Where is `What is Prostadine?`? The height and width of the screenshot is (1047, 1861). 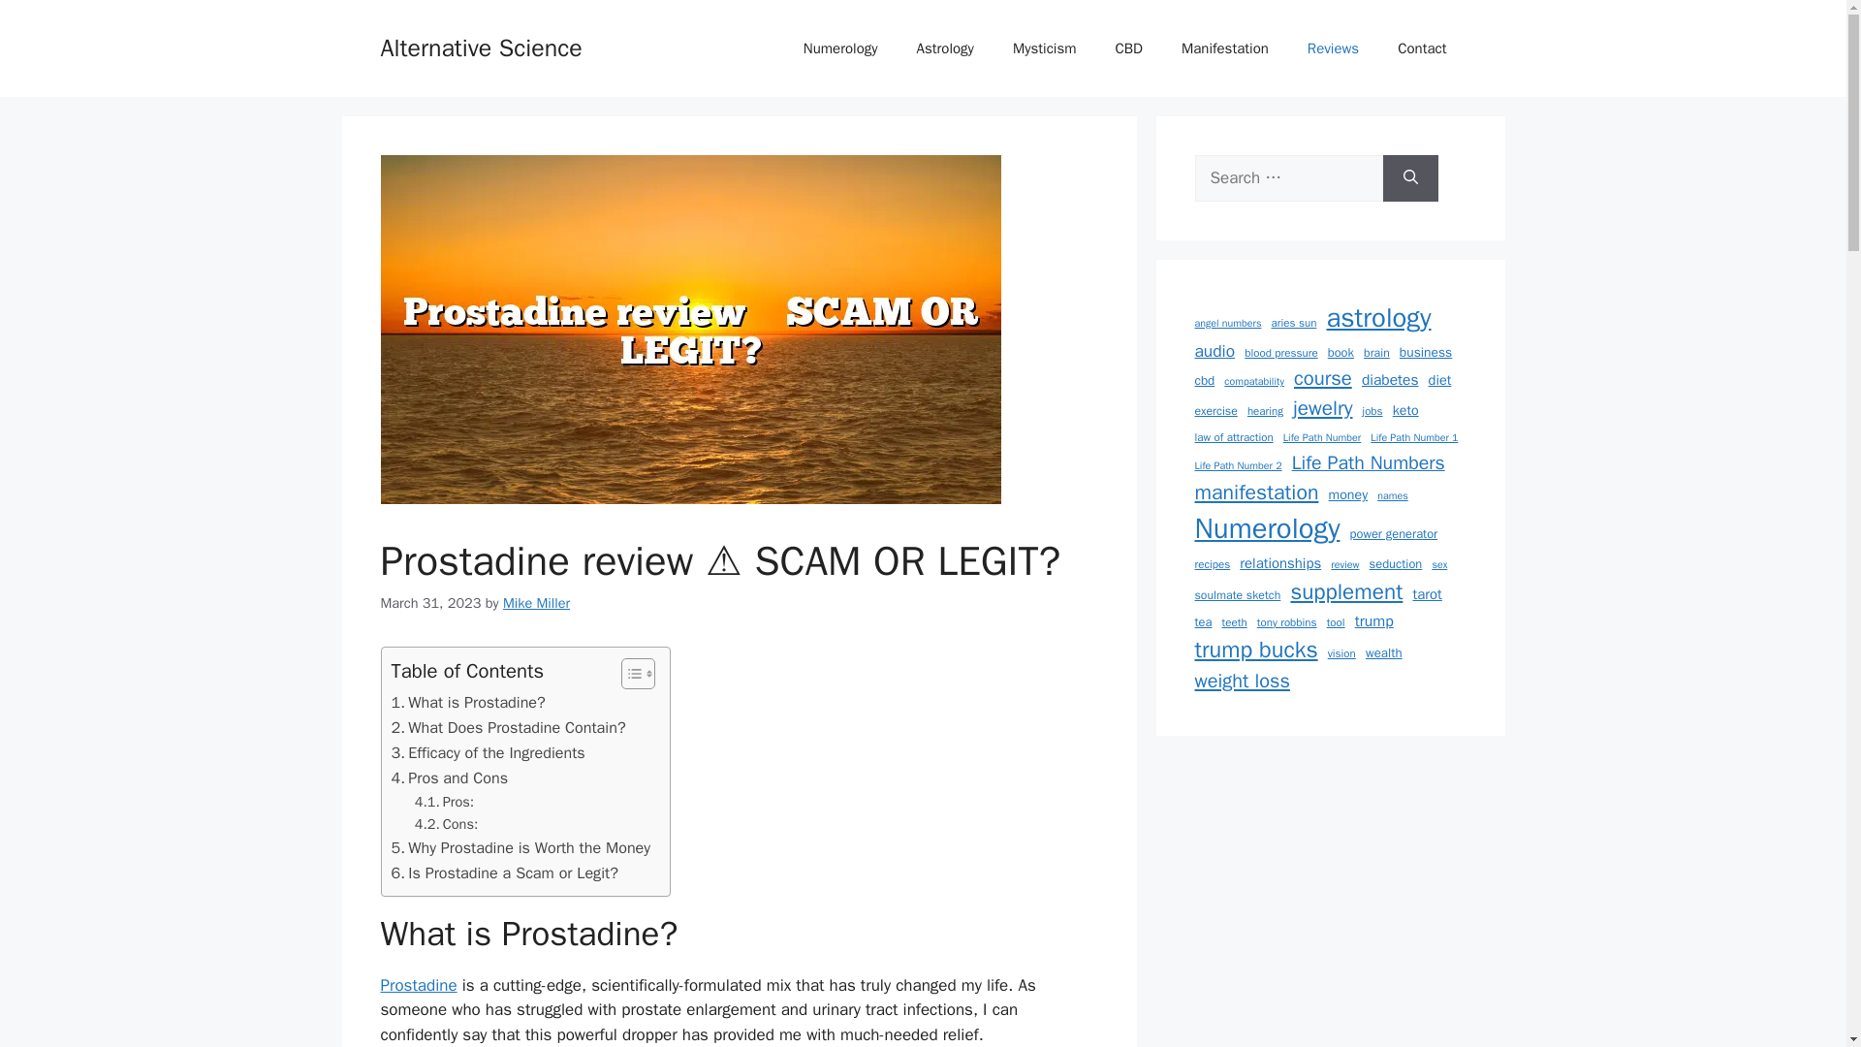
What is Prostadine? is located at coordinates (467, 702).